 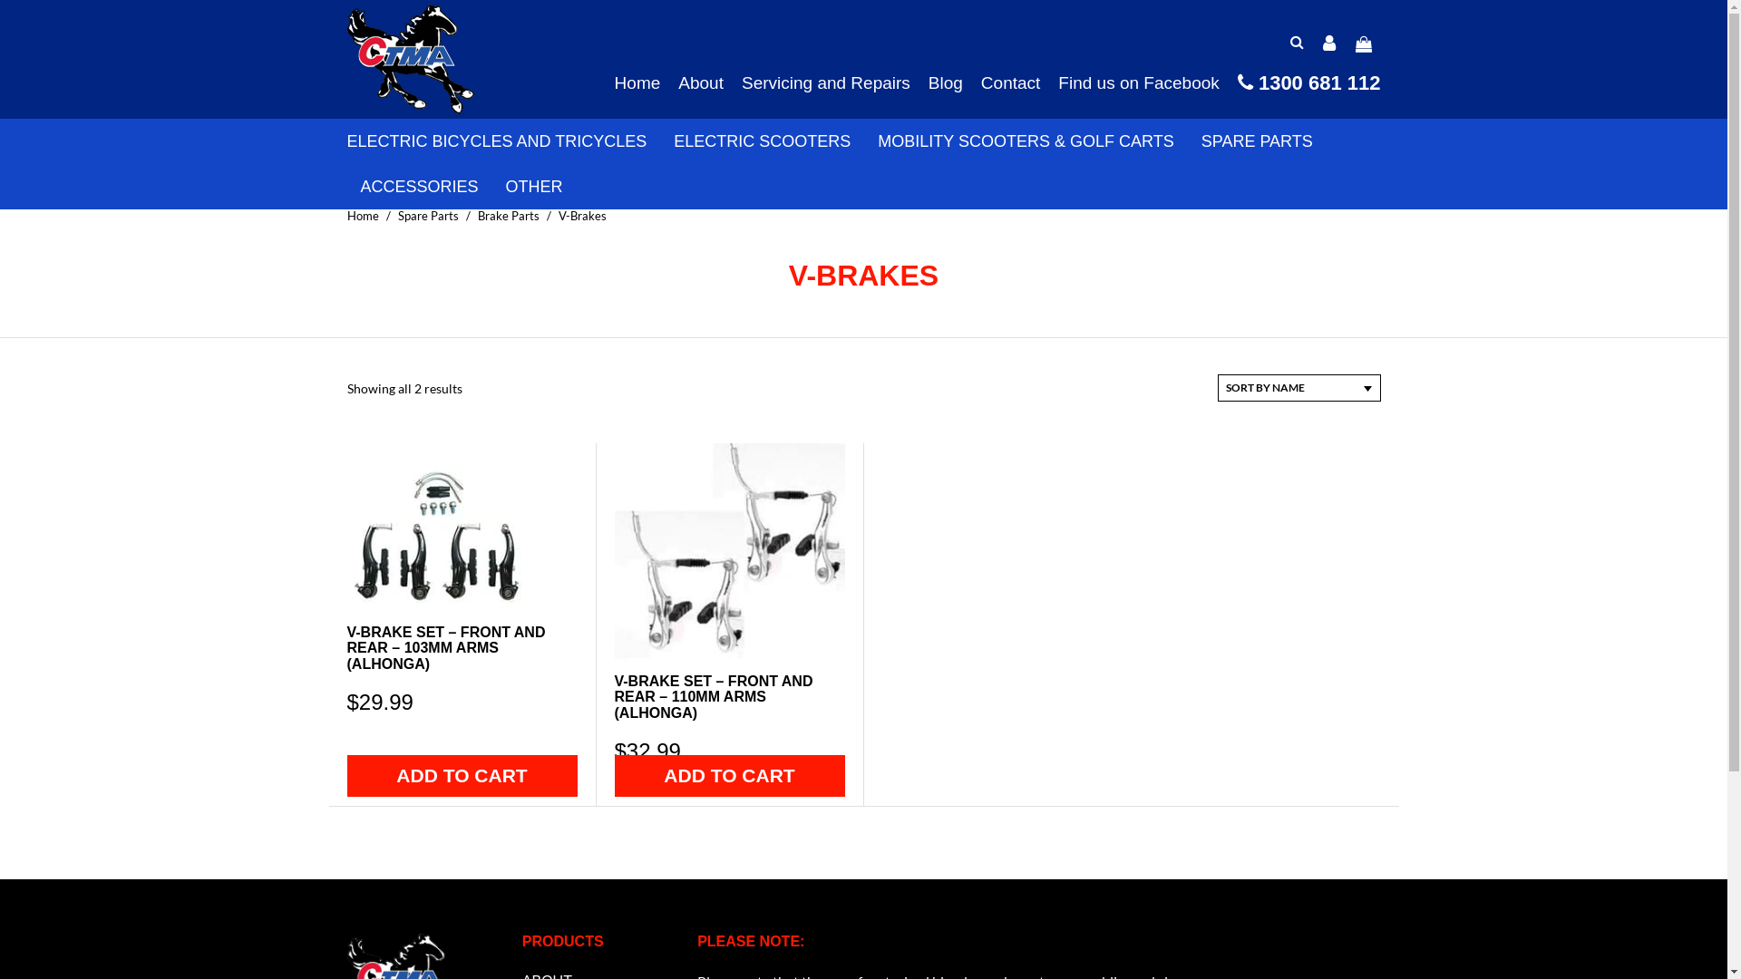 I want to click on About, so click(x=701, y=83).